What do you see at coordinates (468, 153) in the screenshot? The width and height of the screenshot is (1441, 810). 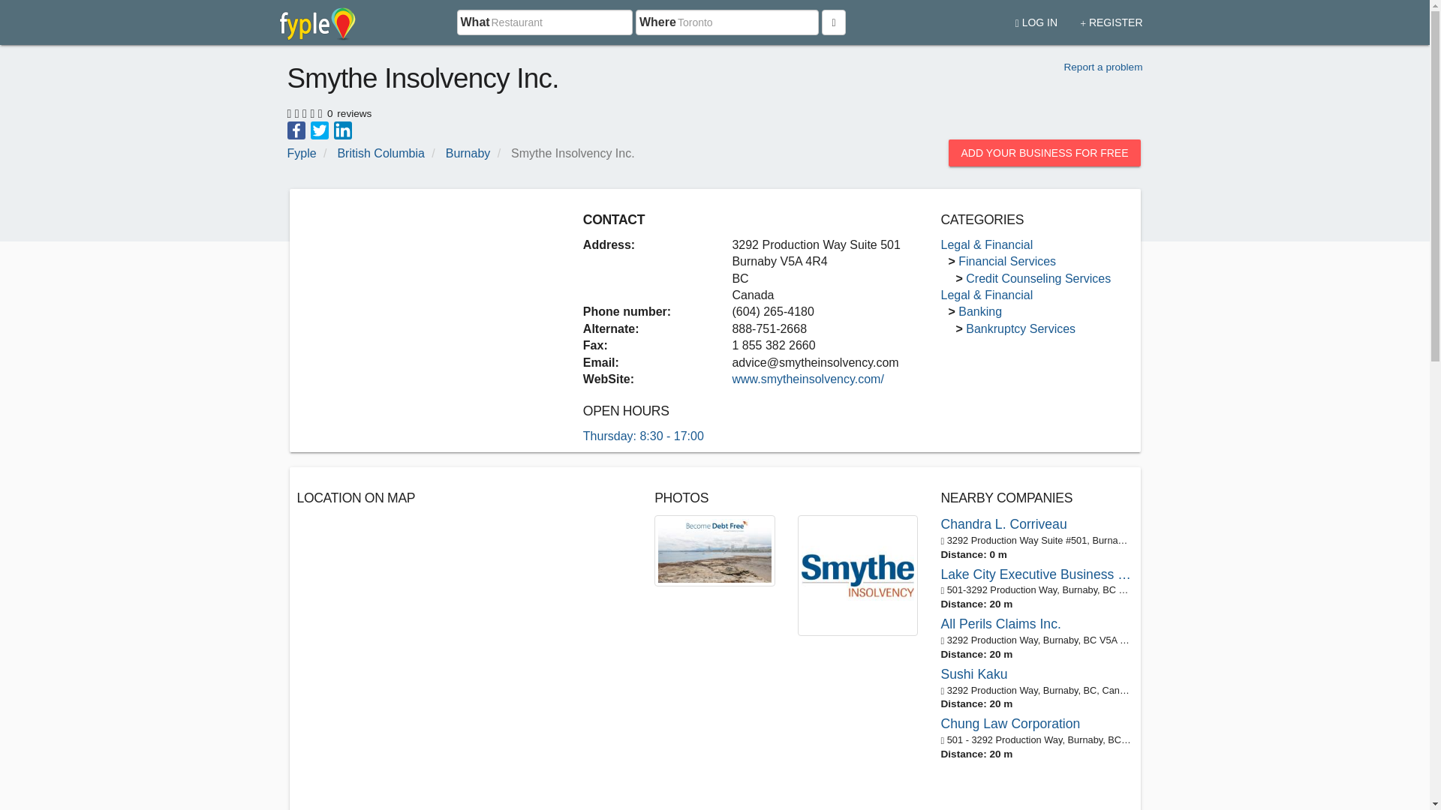 I see `Burnaby` at bounding box center [468, 153].